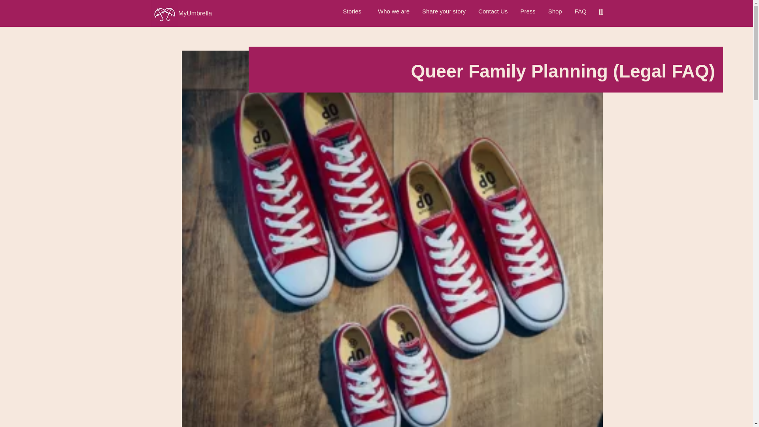 The height and width of the screenshot is (427, 759). What do you see at coordinates (195, 13) in the screenshot?
I see `MyUmbrella` at bounding box center [195, 13].